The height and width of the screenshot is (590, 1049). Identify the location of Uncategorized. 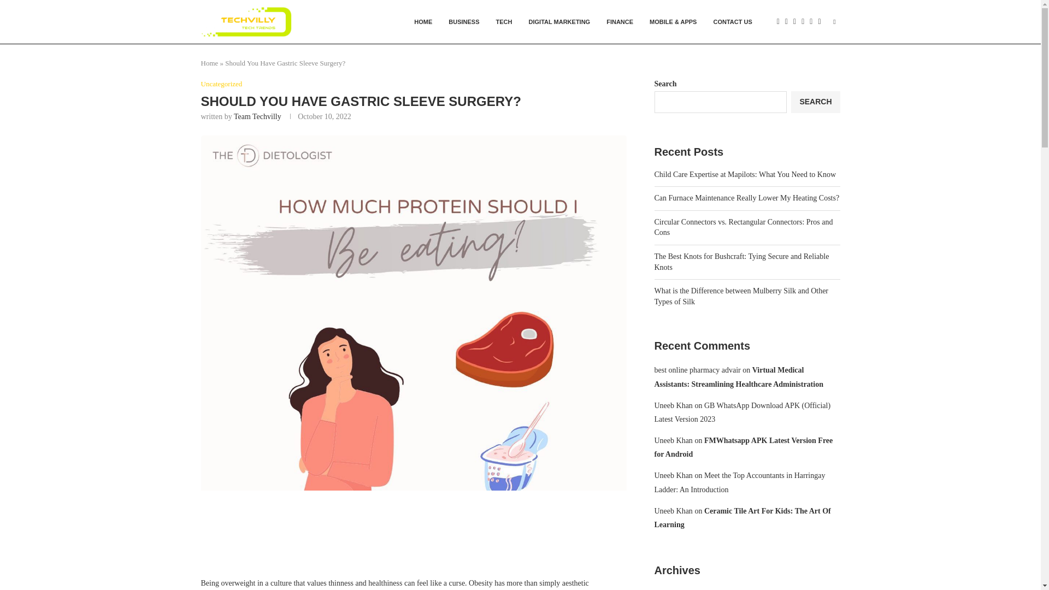
(222, 84).